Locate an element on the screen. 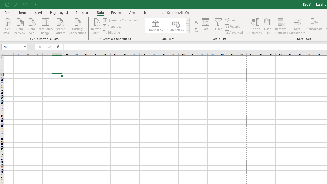  Microsoft search is located at coordinates (202, 13).